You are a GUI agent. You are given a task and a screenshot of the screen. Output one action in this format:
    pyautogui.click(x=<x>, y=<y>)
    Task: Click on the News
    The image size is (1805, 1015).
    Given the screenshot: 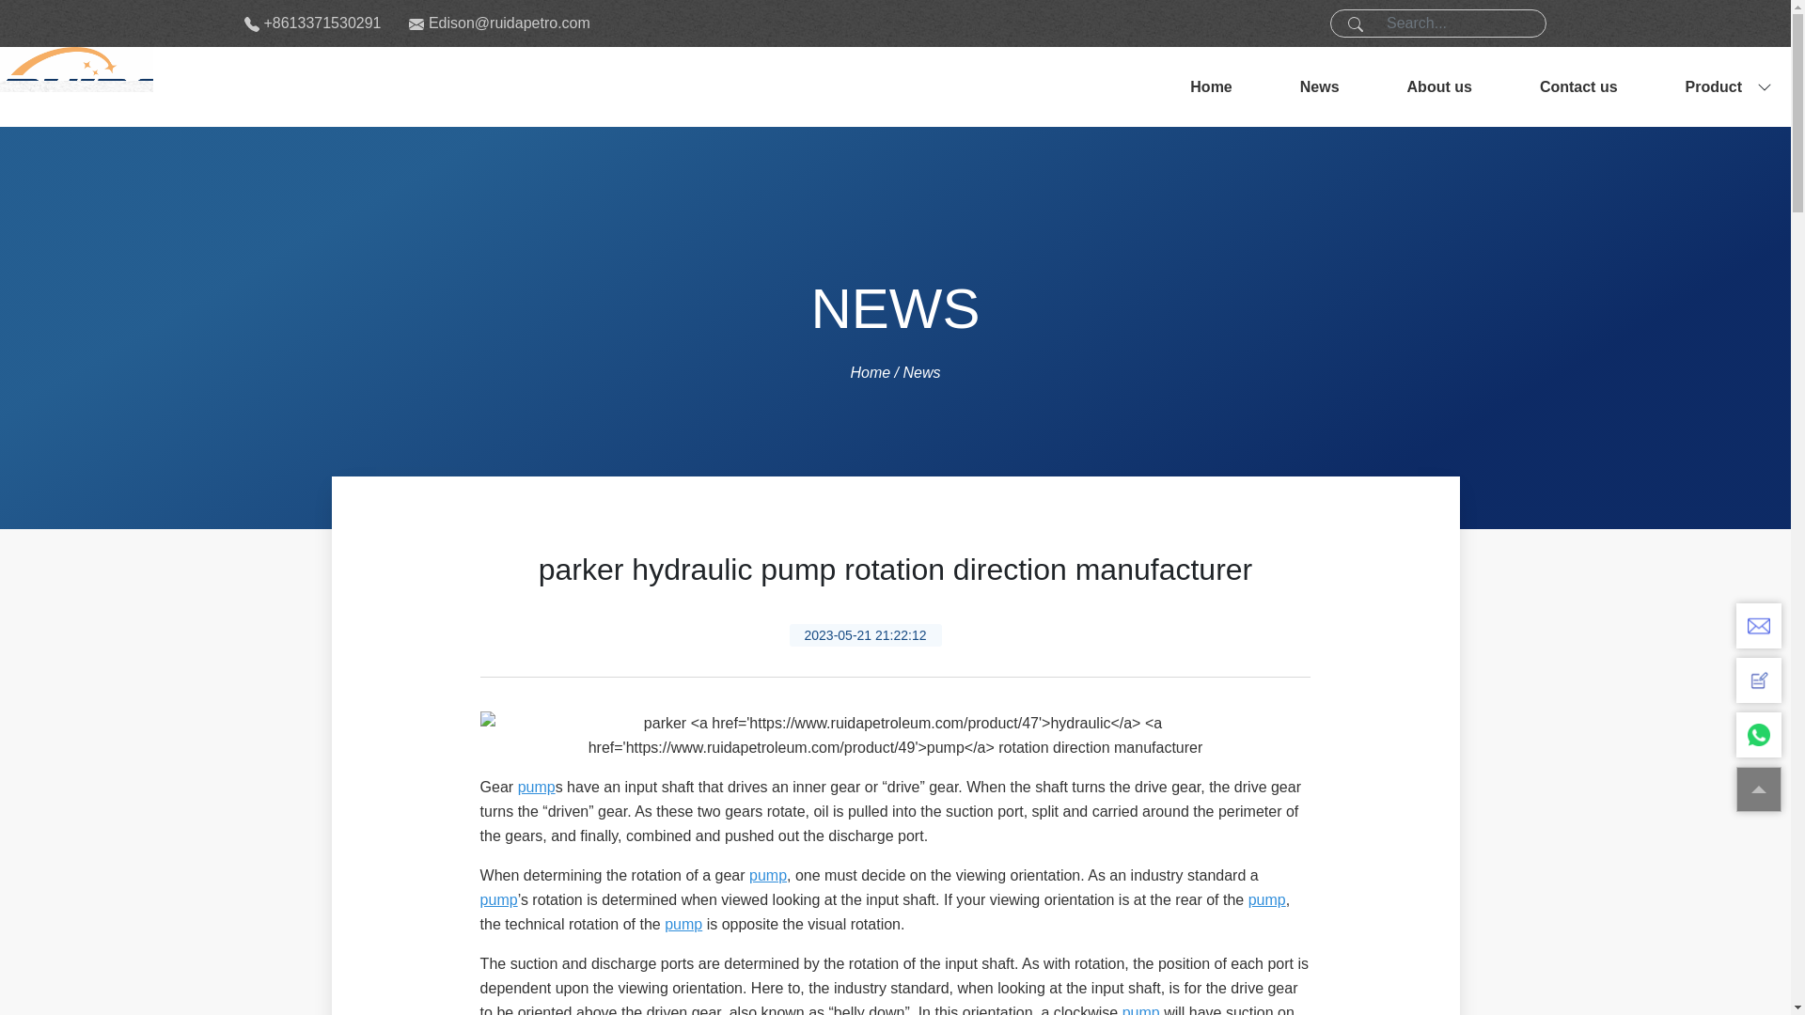 What is the action you would take?
    pyautogui.click(x=1320, y=86)
    